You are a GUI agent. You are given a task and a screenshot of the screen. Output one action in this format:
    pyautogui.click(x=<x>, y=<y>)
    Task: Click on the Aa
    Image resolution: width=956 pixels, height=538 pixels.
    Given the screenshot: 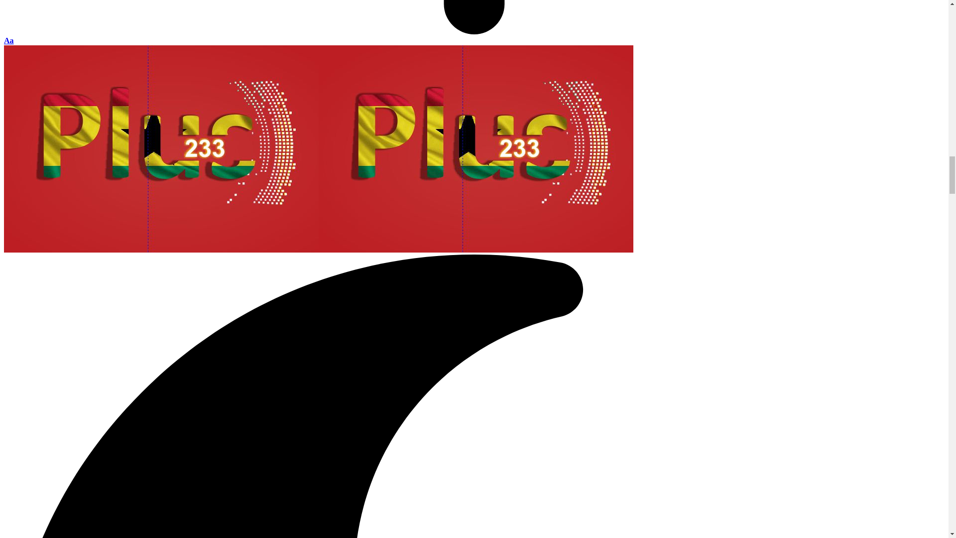 What is the action you would take?
    pyautogui.click(x=9, y=40)
    